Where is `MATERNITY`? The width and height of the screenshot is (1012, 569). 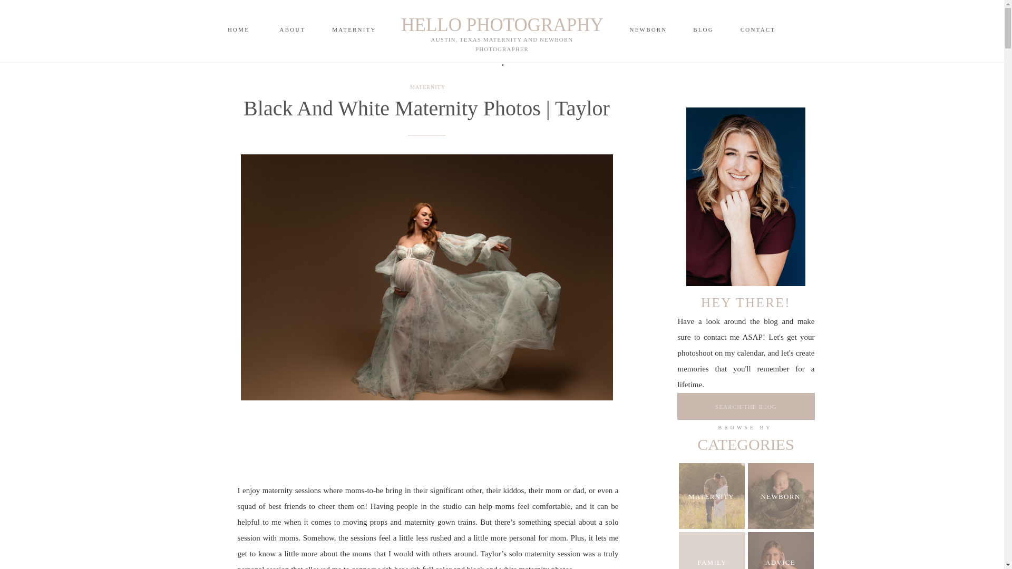 MATERNITY is located at coordinates (712, 496).